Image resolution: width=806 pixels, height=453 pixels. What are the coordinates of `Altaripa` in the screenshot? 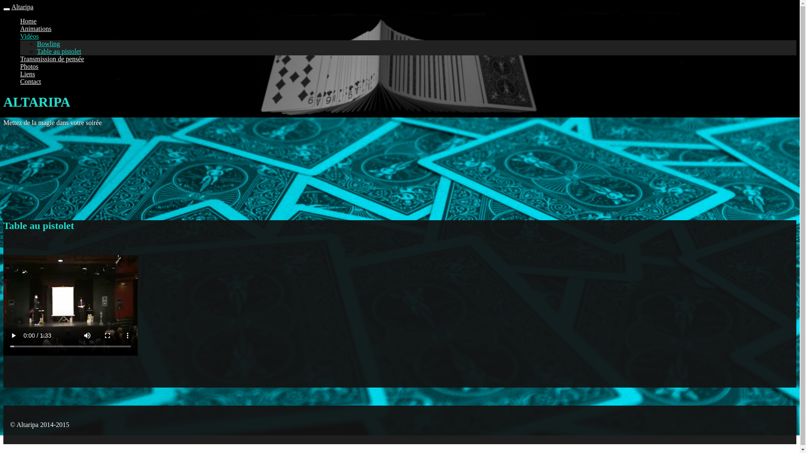 It's located at (22, 7).